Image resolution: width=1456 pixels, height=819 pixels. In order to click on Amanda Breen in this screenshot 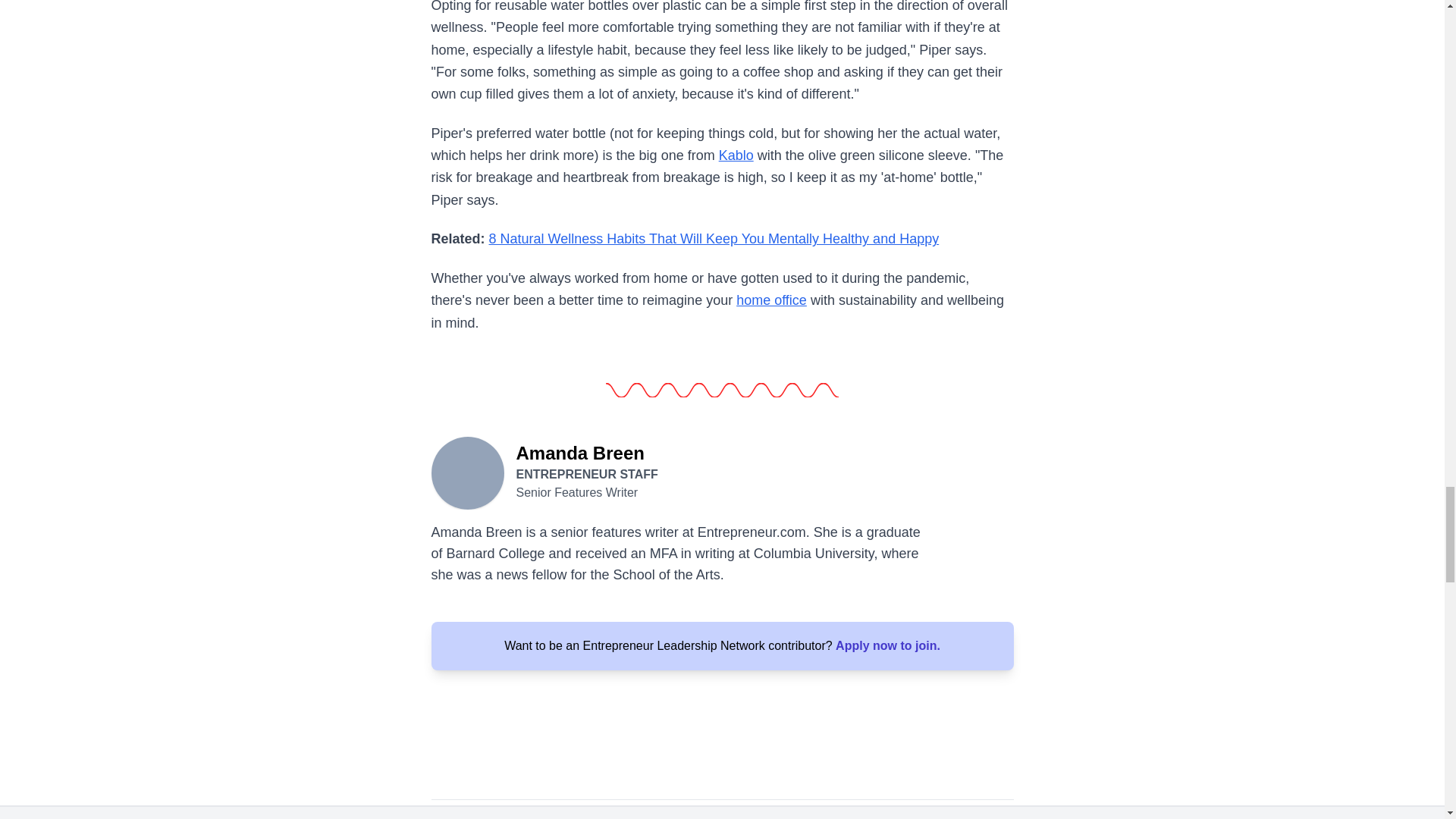, I will do `click(467, 472)`.